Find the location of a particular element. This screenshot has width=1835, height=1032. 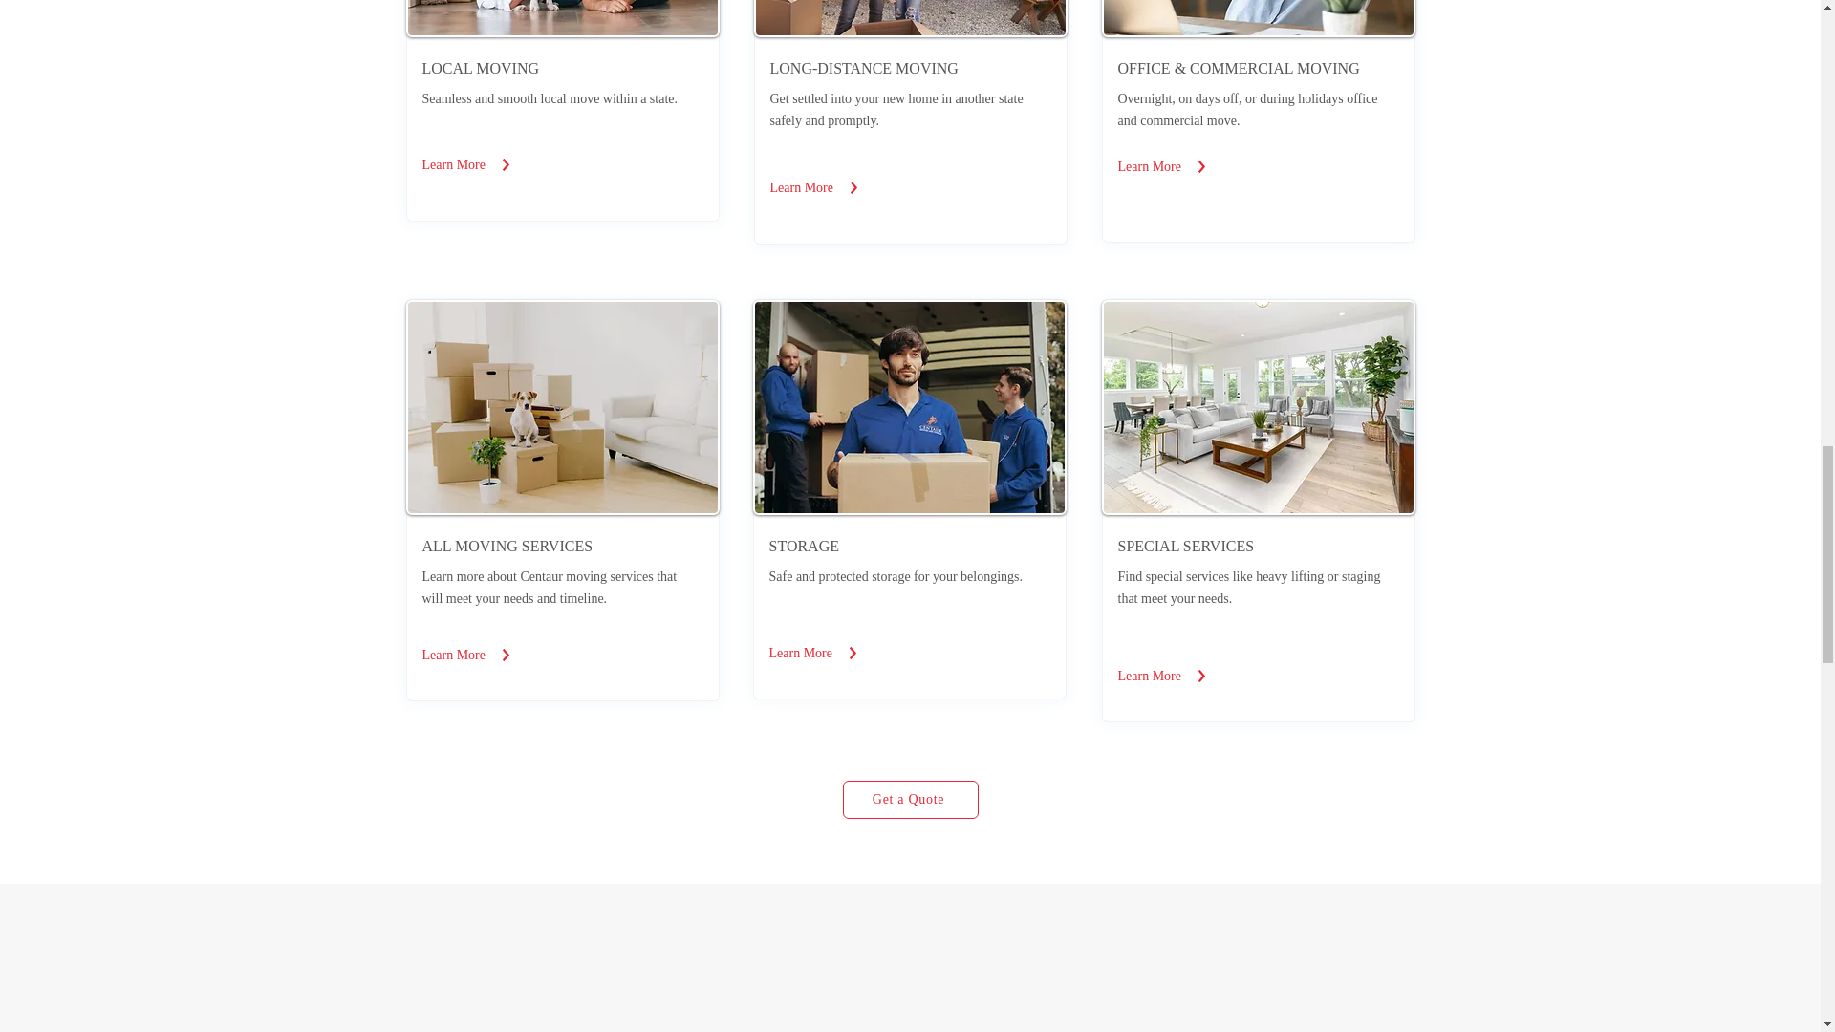

Learn More is located at coordinates (453, 655).